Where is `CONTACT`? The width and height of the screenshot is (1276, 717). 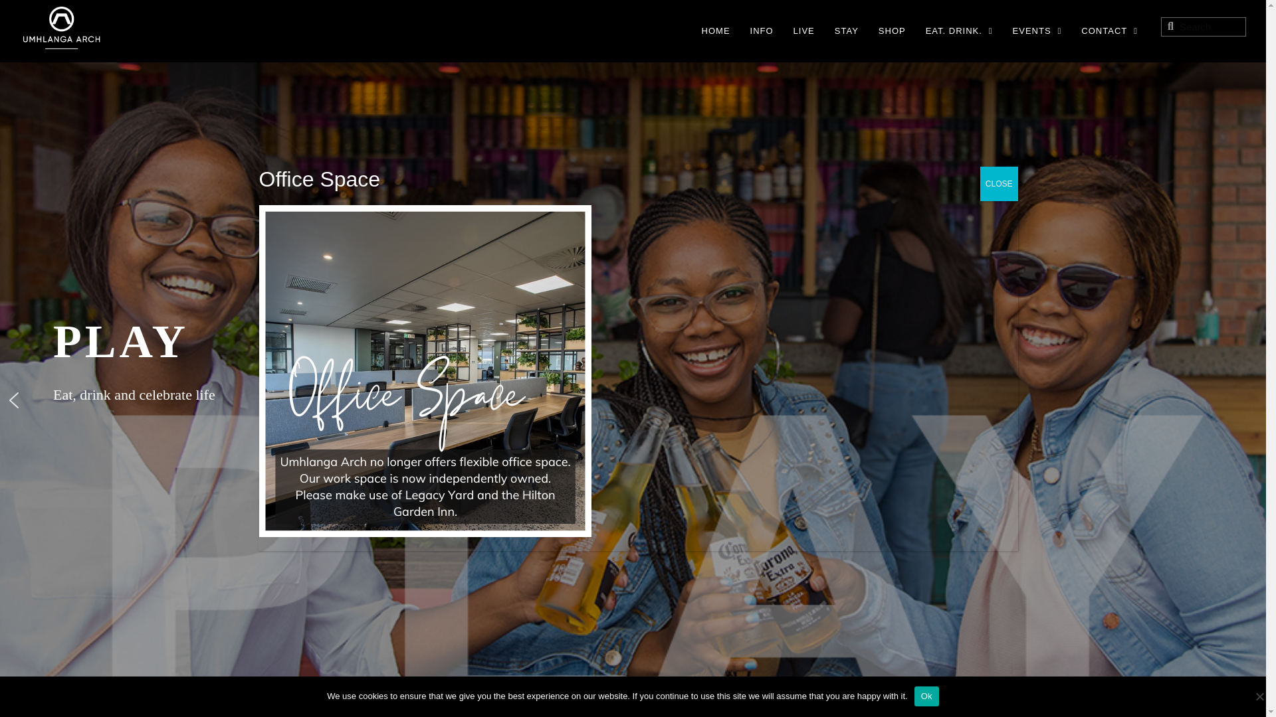
CONTACT is located at coordinates (1109, 31).